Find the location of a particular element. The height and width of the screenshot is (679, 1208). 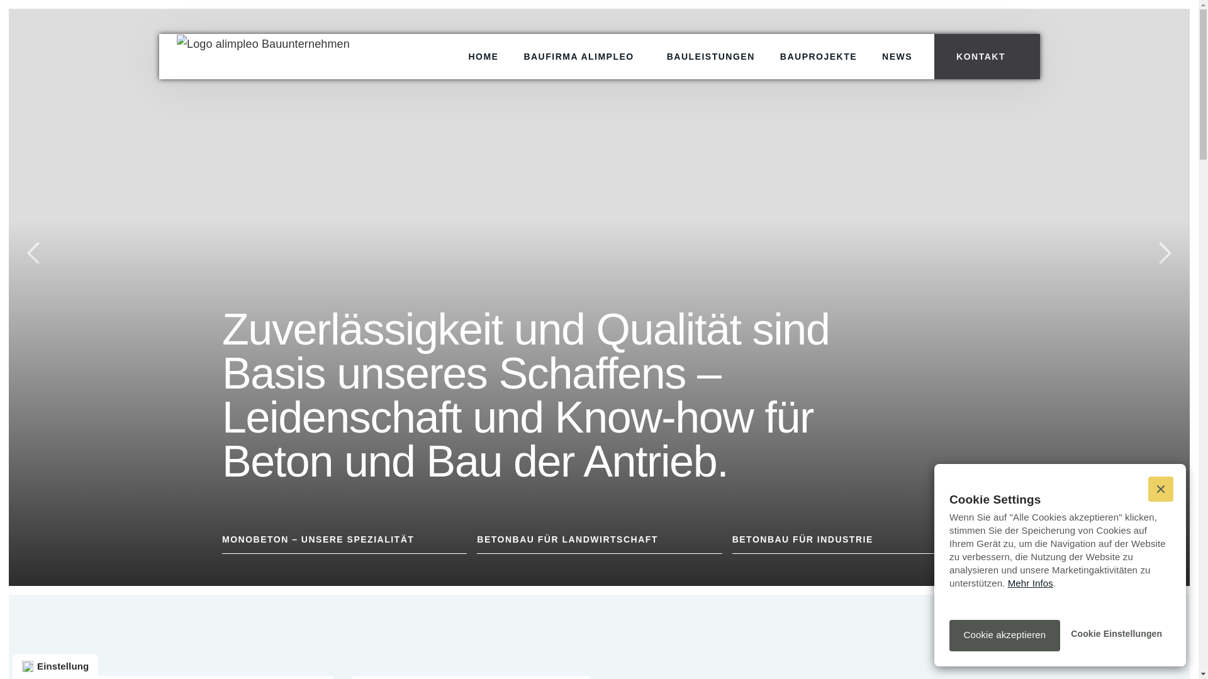

Mehr Infos is located at coordinates (1031, 583).